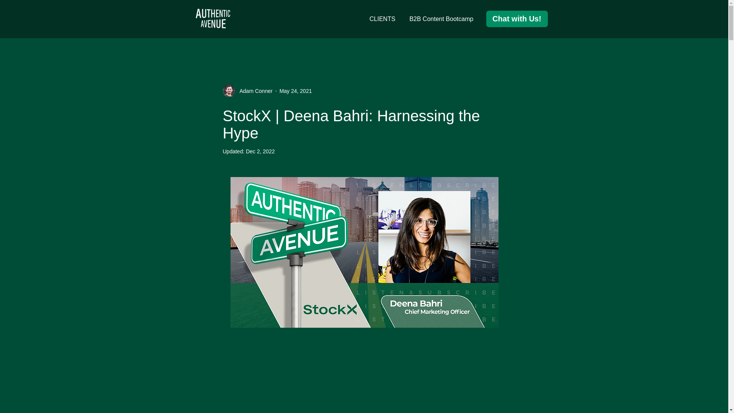 The image size is (734, 413). I want to click on B2B Content Bootcamp, so click(441, 19).